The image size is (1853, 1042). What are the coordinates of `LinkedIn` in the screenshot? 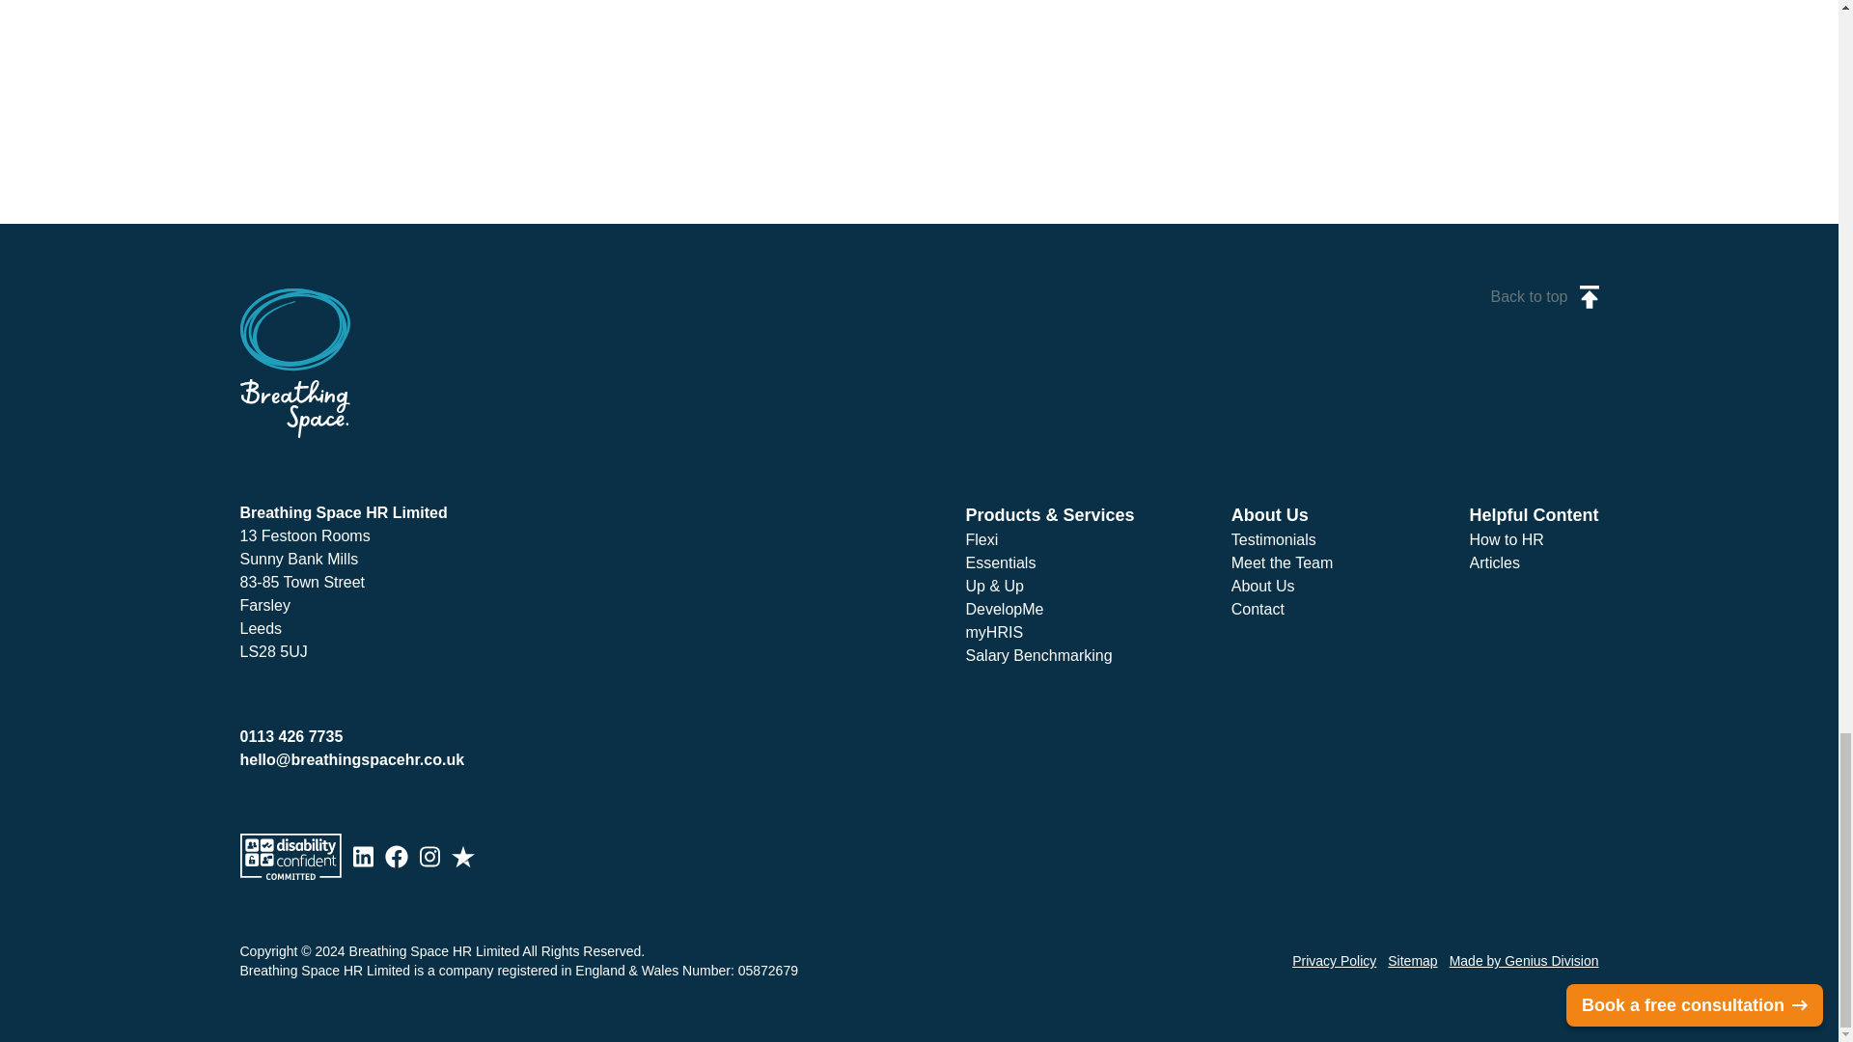 It's located at (363, 856).